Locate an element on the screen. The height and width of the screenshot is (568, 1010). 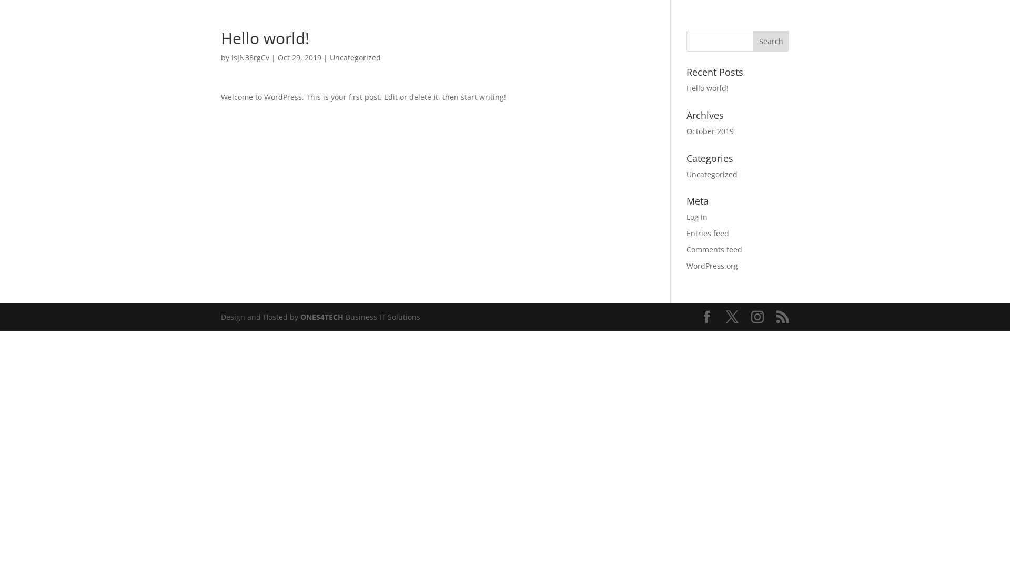
Uncategorized is located at coordinates (712, 175).